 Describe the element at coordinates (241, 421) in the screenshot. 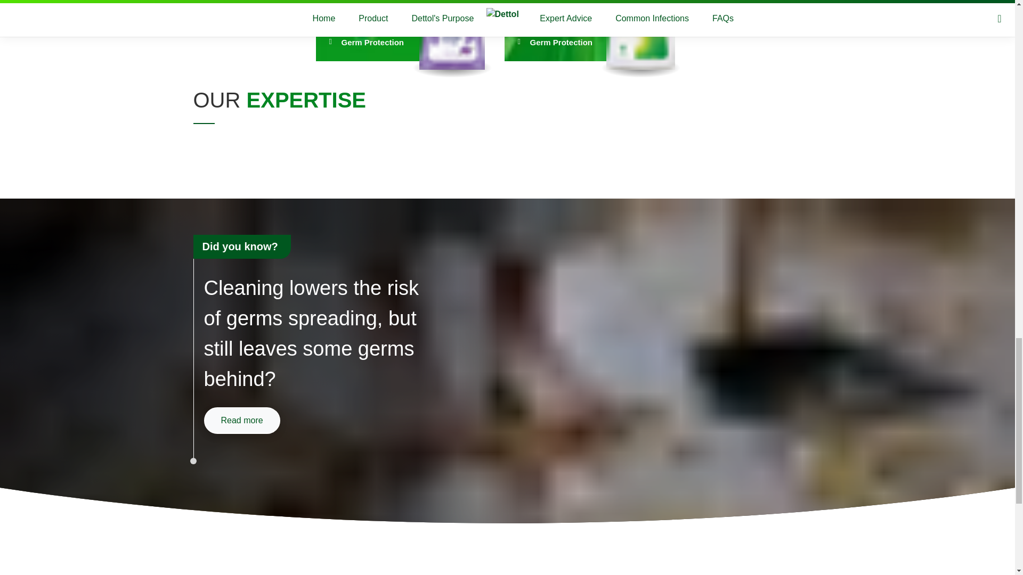

I see `Read more` at that location.